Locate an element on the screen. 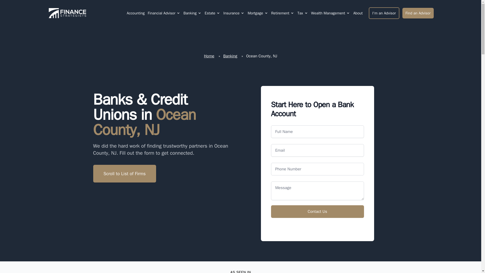  Financial Advisor is located at coordinates (164, 13).